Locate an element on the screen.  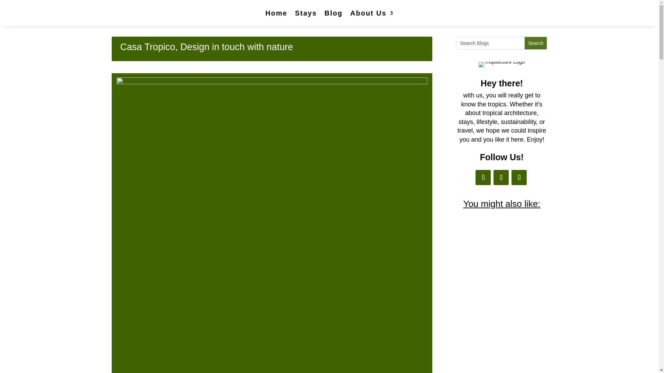
Follow on Youtube is located at coordinates (519, 178).